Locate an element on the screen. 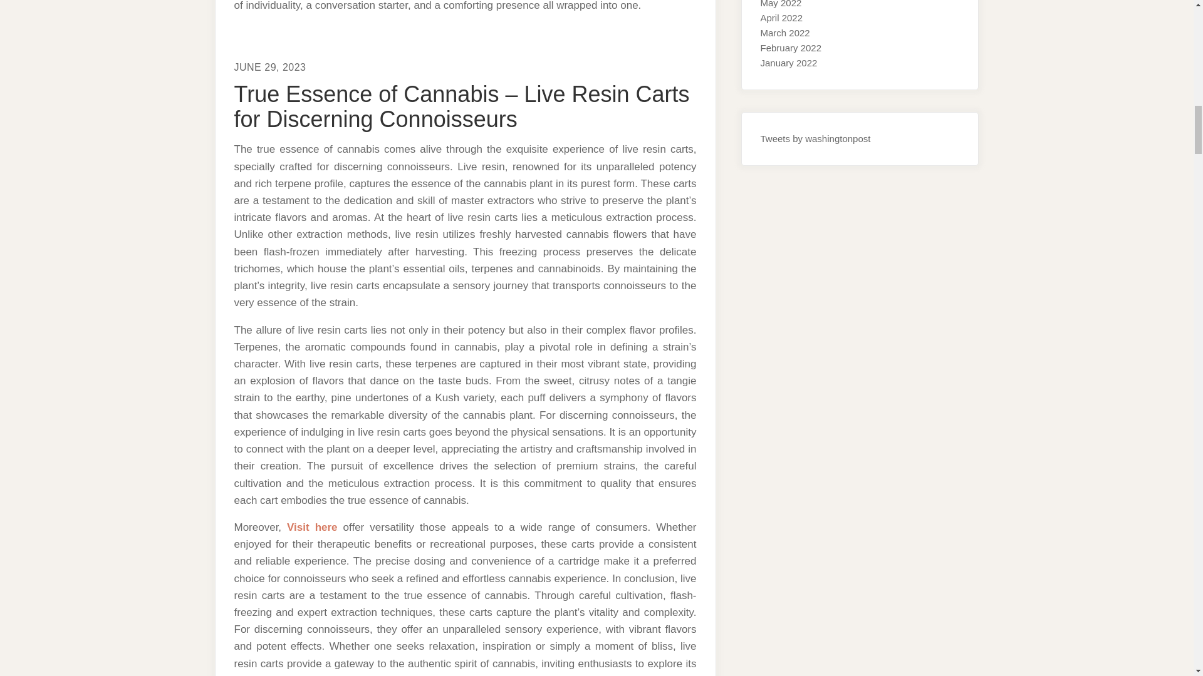 This screenshot has height=676, width=1203. JUNE 29, 2023 is located at coordinates (271, 67).